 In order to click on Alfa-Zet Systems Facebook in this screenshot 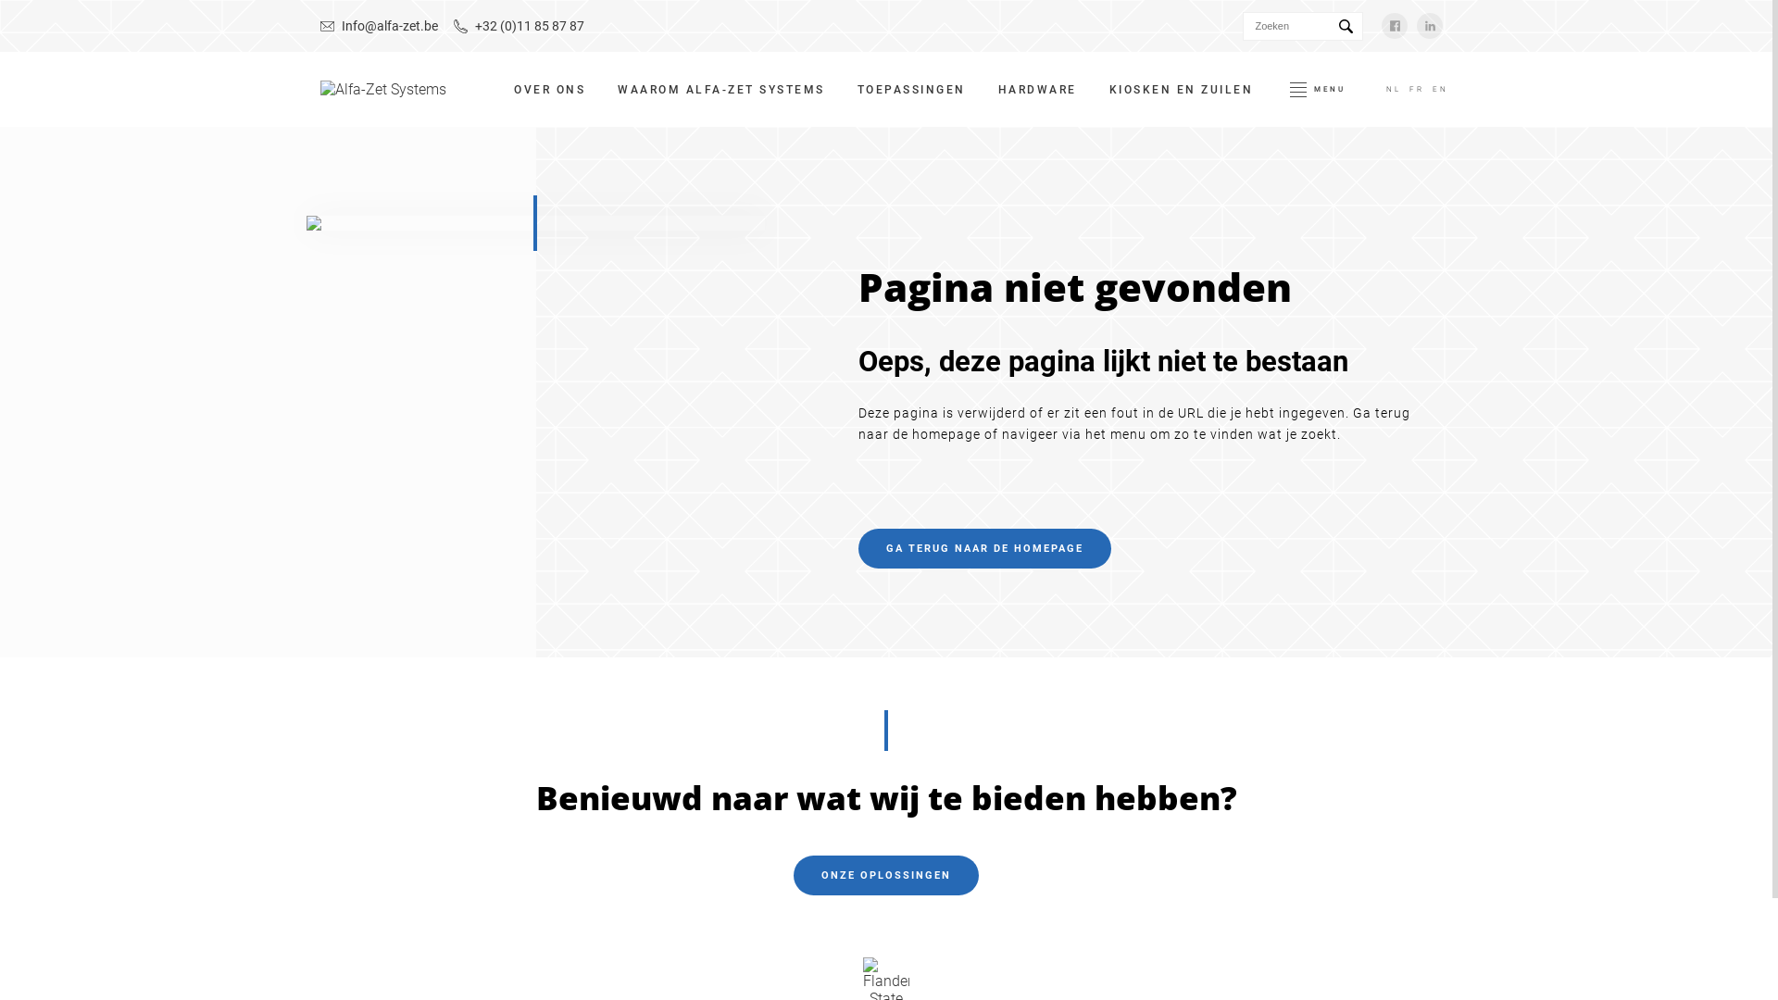, I will do `click(1395, 26)`.